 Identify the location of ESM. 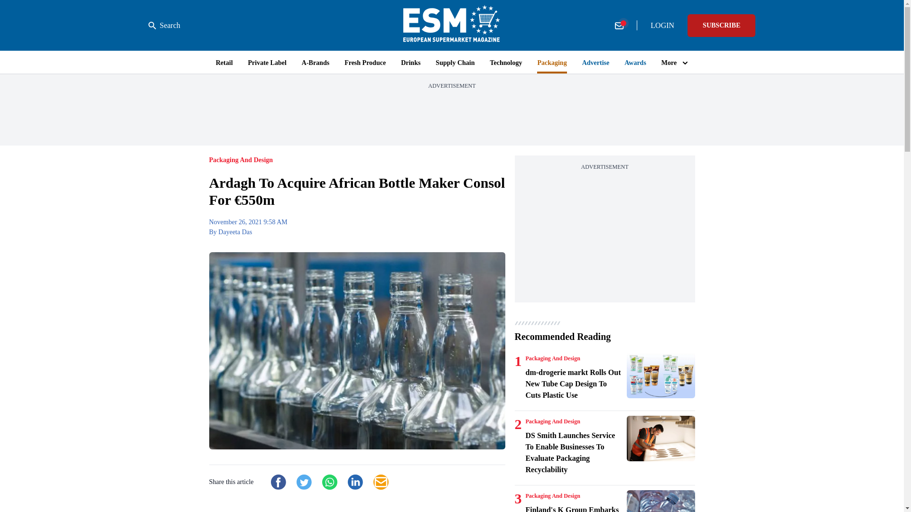
(452, 25).